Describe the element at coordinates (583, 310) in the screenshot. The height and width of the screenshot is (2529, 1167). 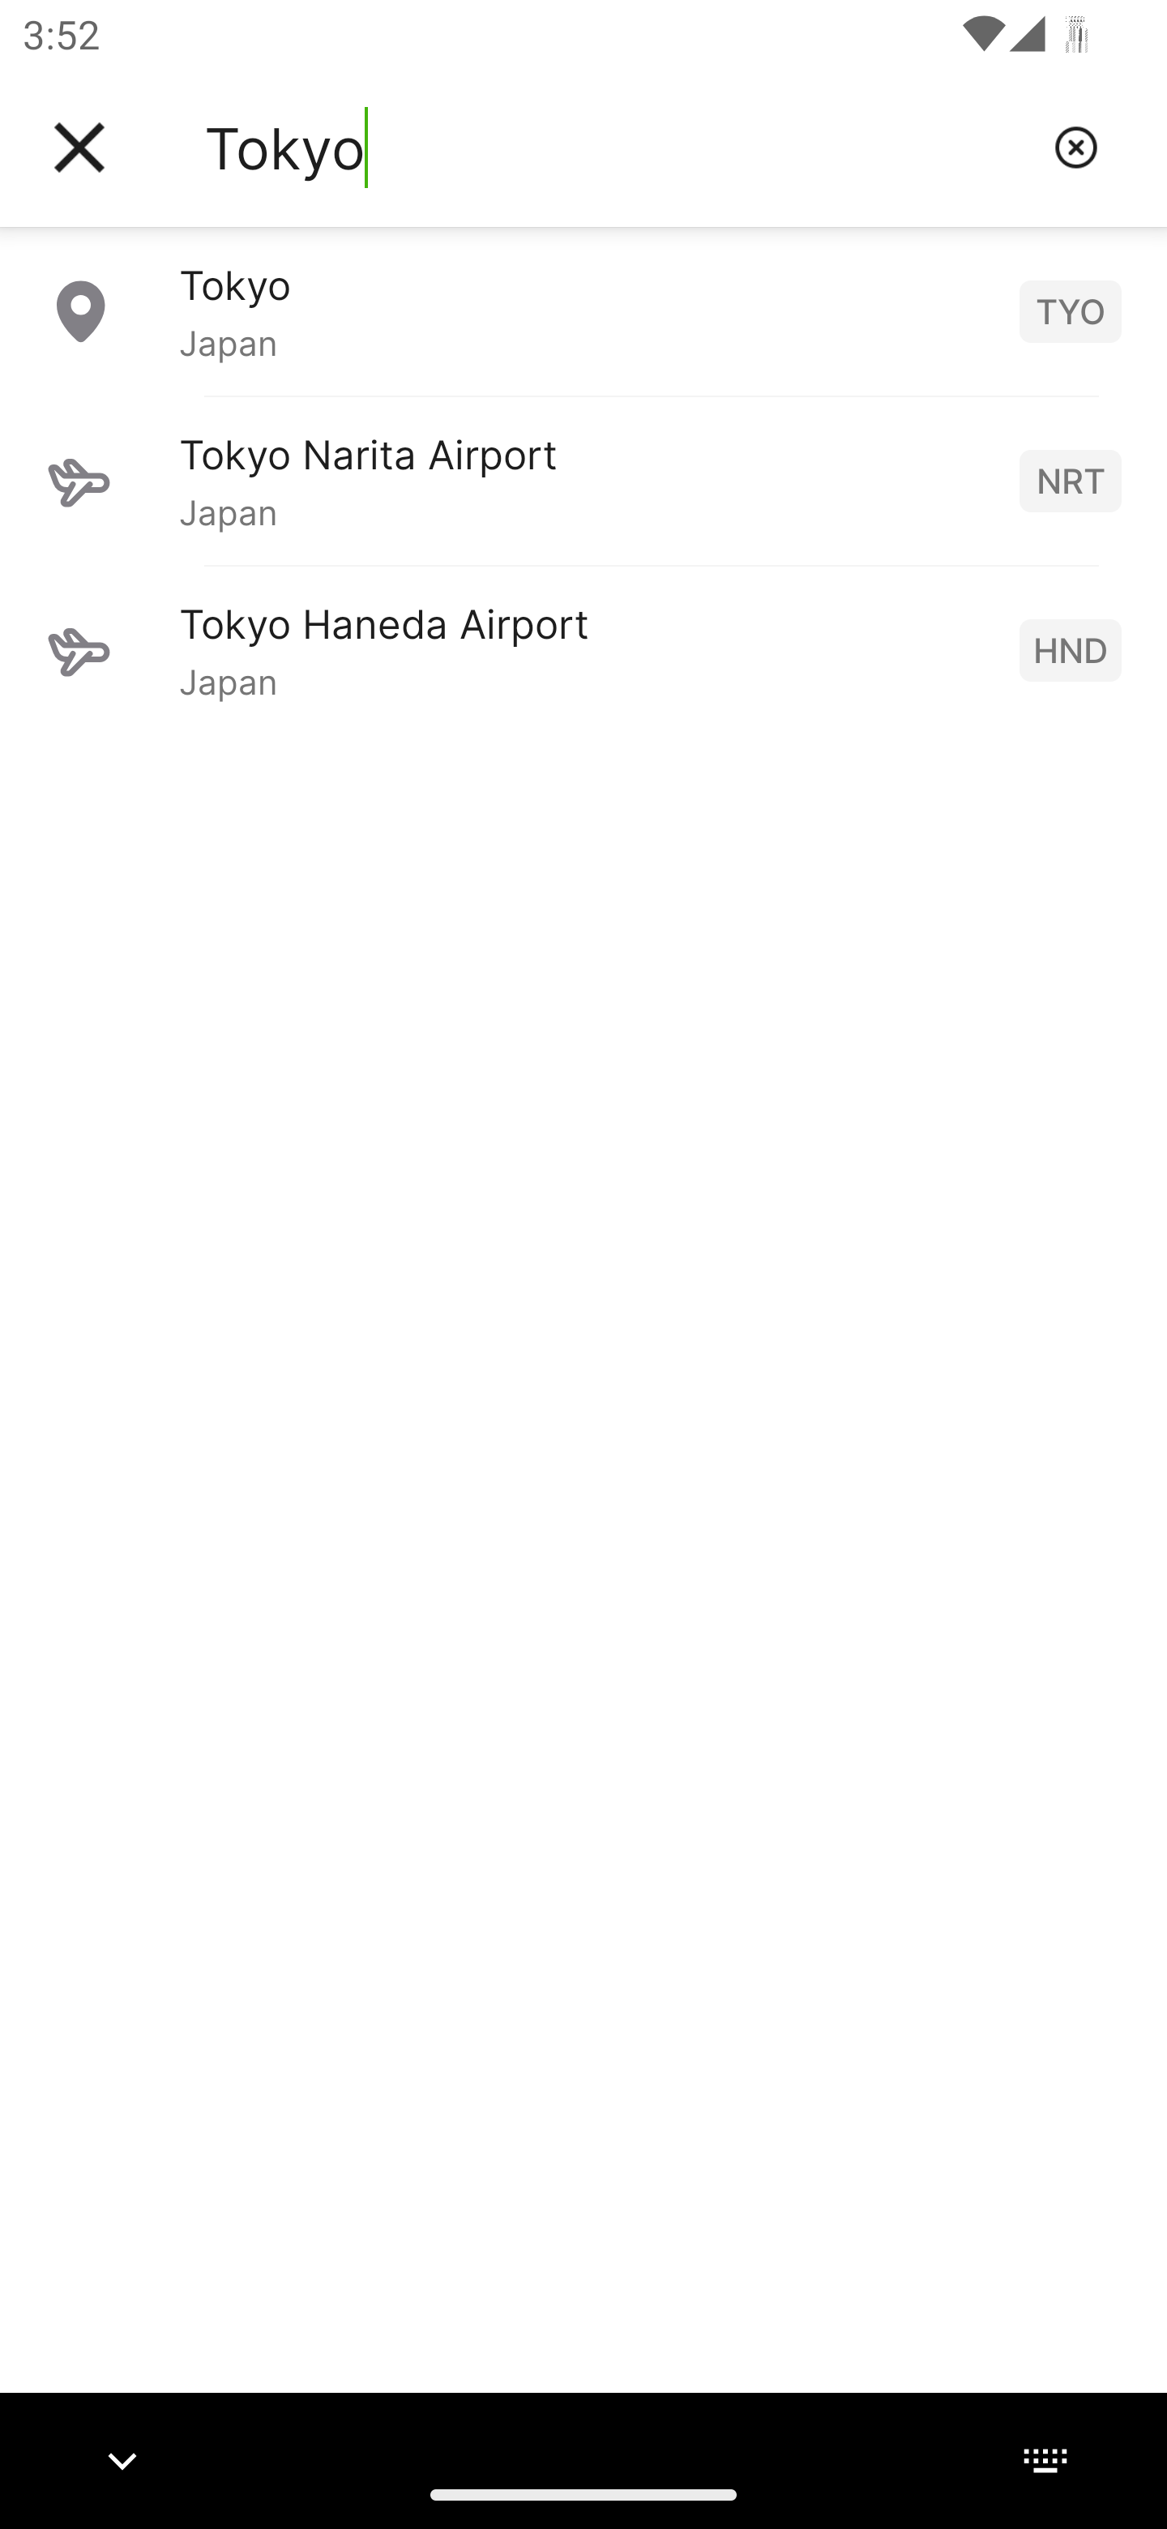
I see `Tokyo Japan TYO` at that location.